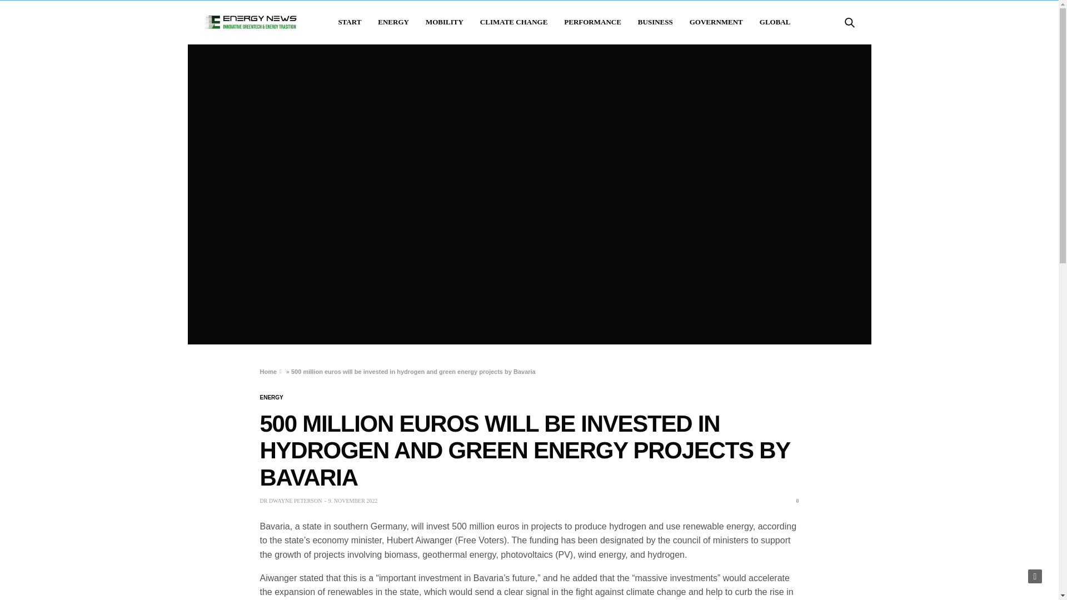  Describe the element at coordinates (656, 22) in the screenshot. I see `BUSINESS` at that location.